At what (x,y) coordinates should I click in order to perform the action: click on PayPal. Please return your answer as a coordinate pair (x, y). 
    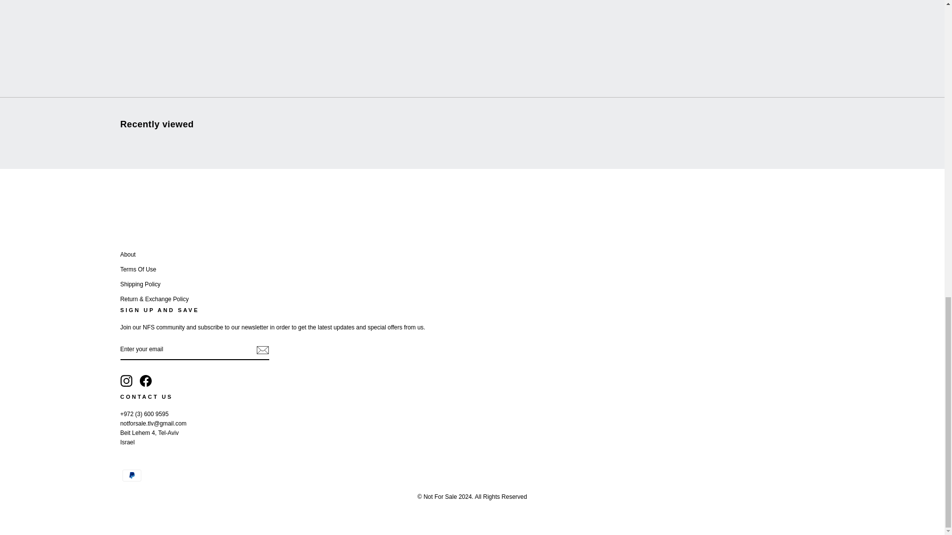
    Looking at the image, I should click on (131, 476).